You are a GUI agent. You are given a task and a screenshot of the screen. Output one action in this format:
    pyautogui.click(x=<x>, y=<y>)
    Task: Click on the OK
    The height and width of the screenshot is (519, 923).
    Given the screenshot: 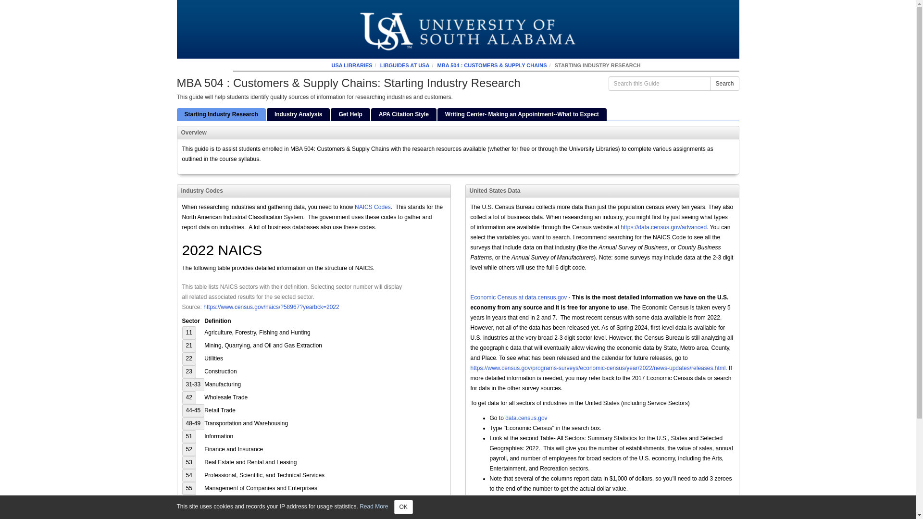 What is the action you would take?
    pyautogui.click(x=403, y=507)
    